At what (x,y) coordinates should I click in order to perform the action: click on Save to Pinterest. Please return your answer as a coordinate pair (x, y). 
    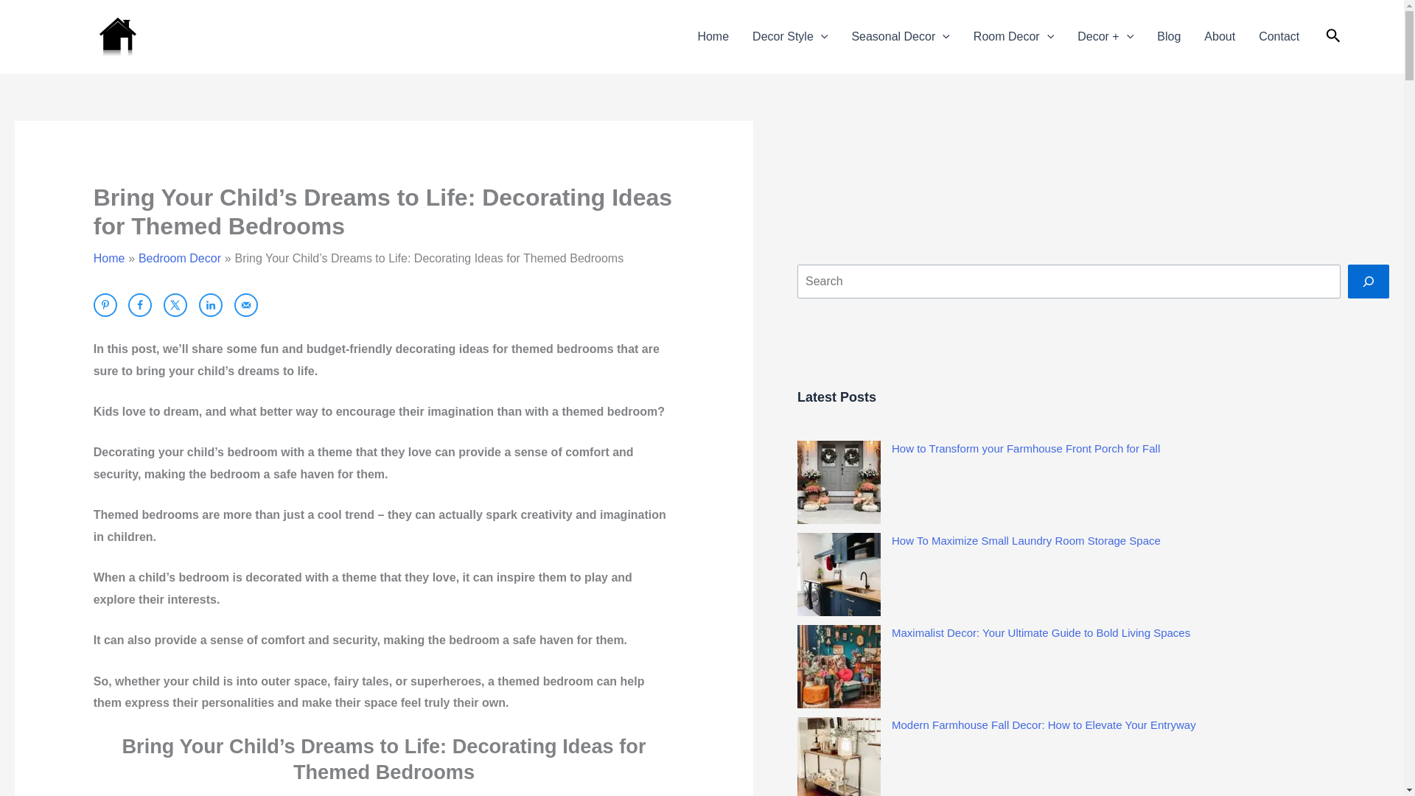
    Looking at the image, I should click on (105, 305).